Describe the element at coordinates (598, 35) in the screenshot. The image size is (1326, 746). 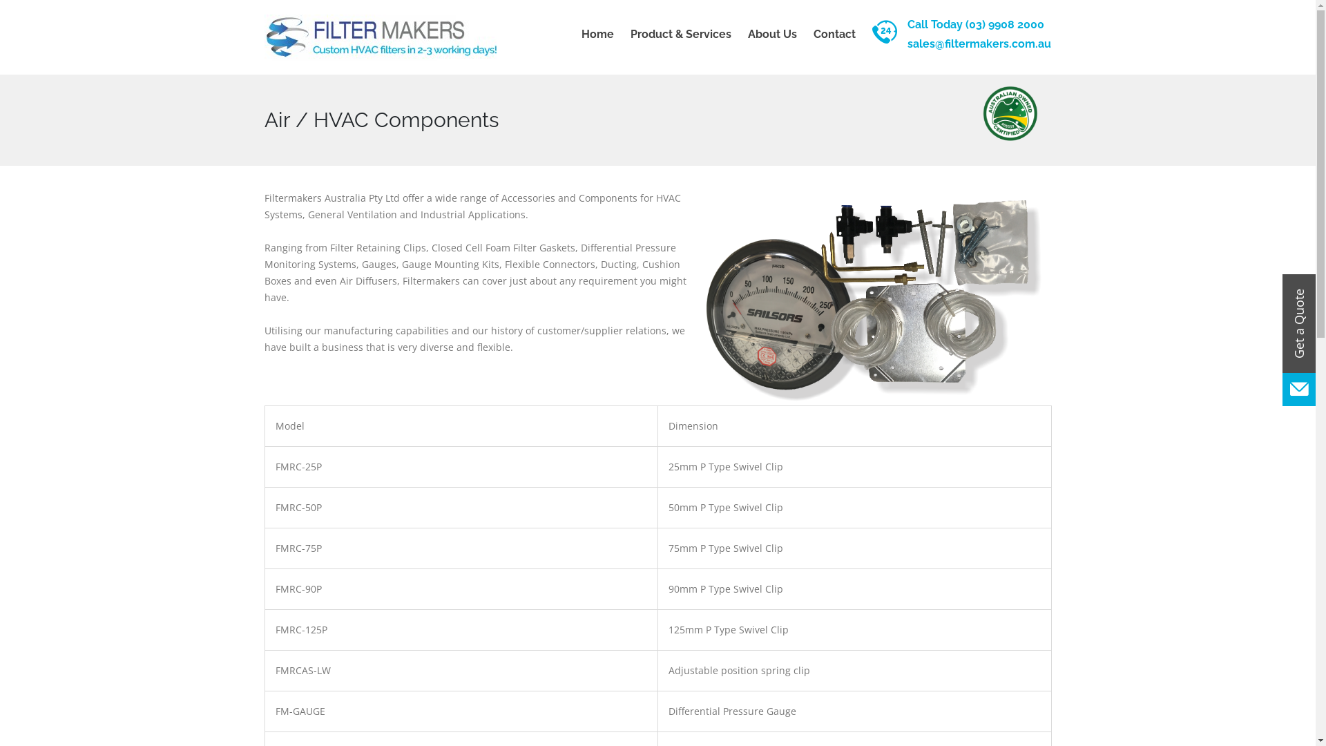
I see `Home` at that location.